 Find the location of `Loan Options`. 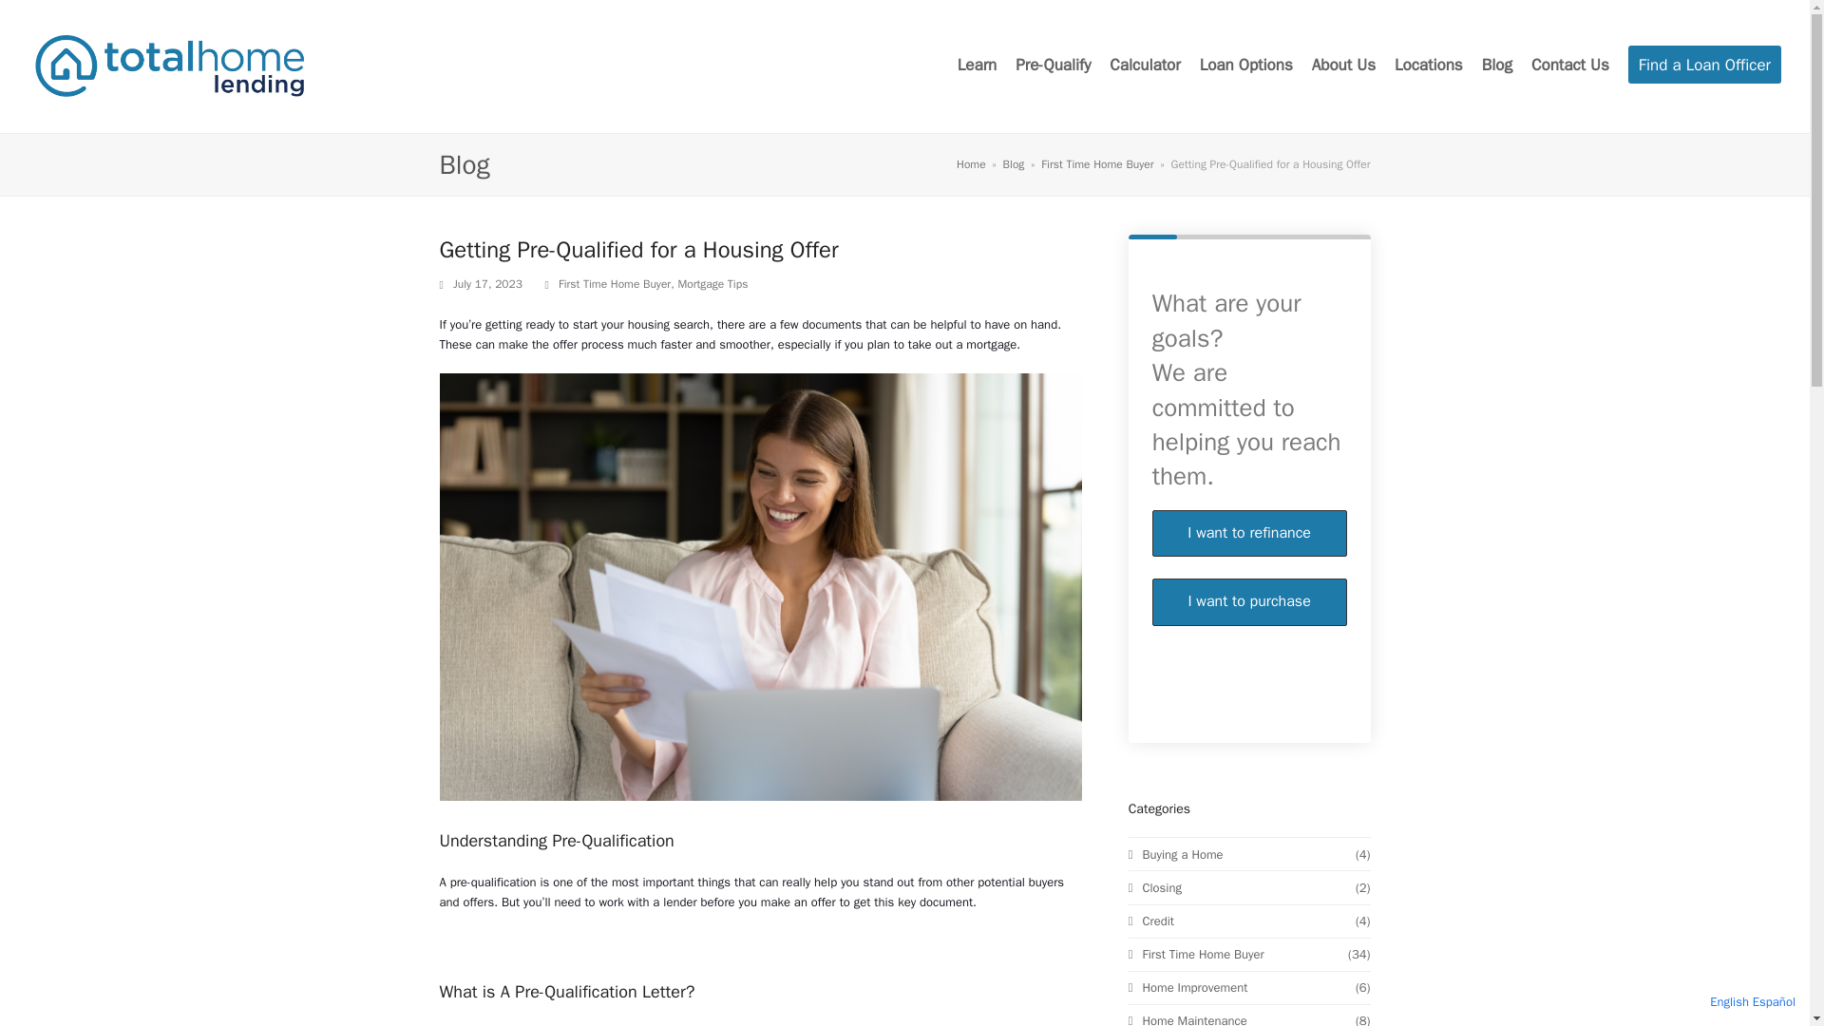

Loan Options is located at coordinates (1704, 66).